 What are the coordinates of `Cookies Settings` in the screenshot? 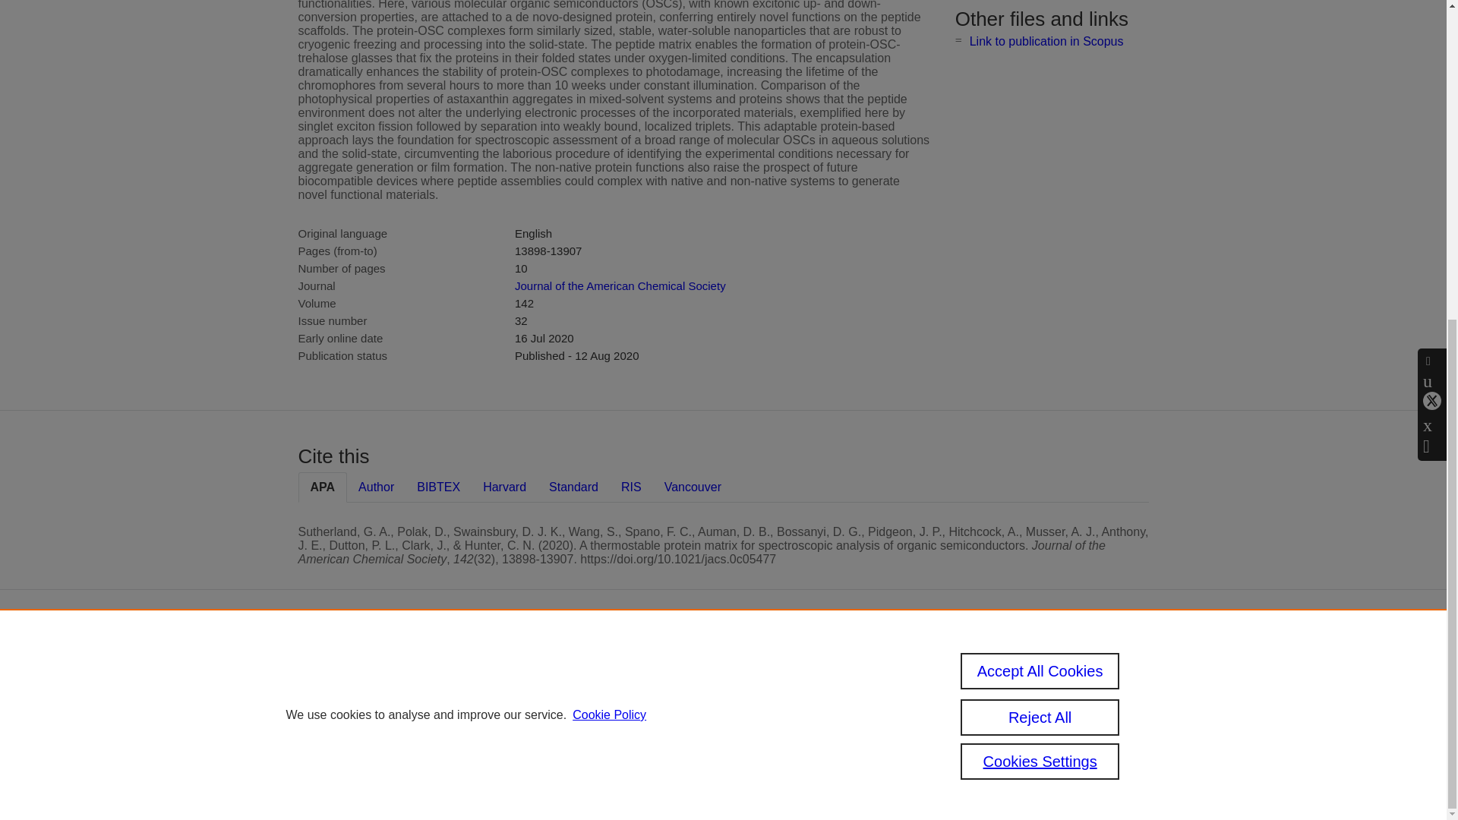 It's located at (592, 761).